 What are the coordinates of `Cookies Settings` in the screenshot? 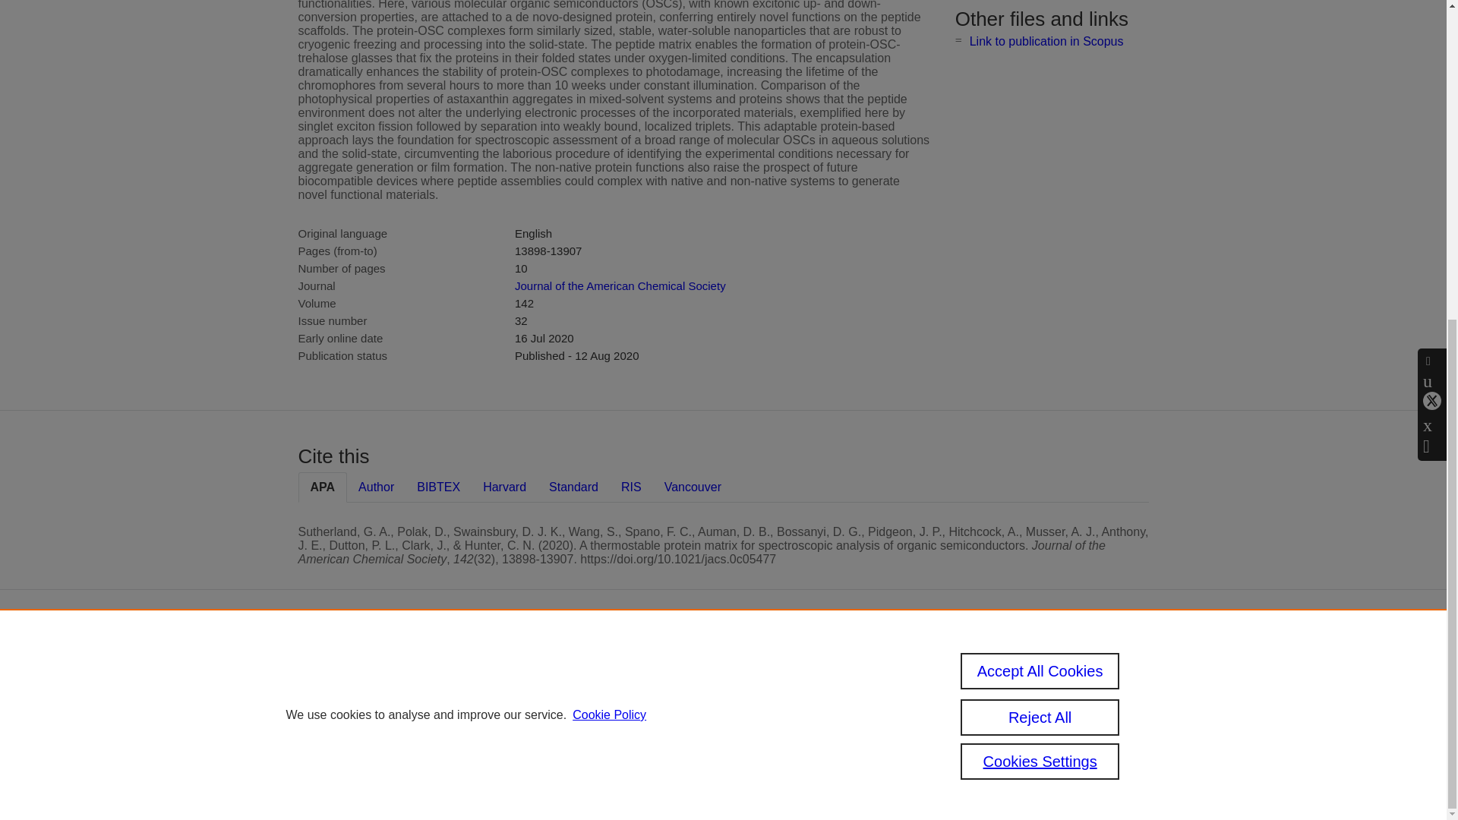 It's located at (592, 761).